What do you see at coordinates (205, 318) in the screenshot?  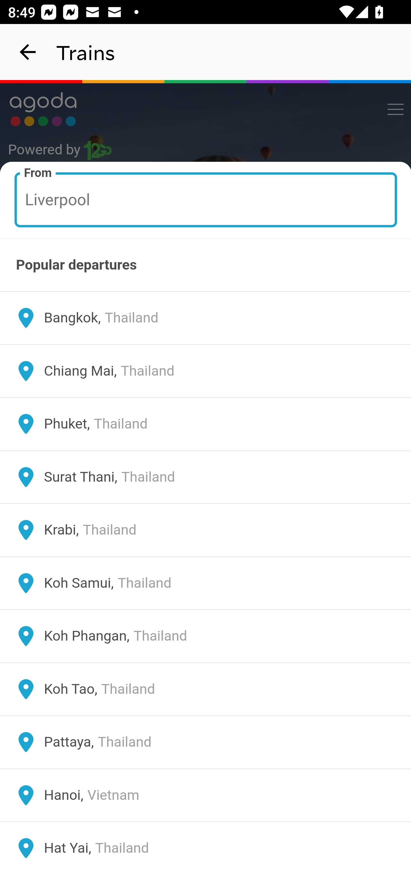 I see `Bangkok,Thailand` at bounding box center [205, 318].